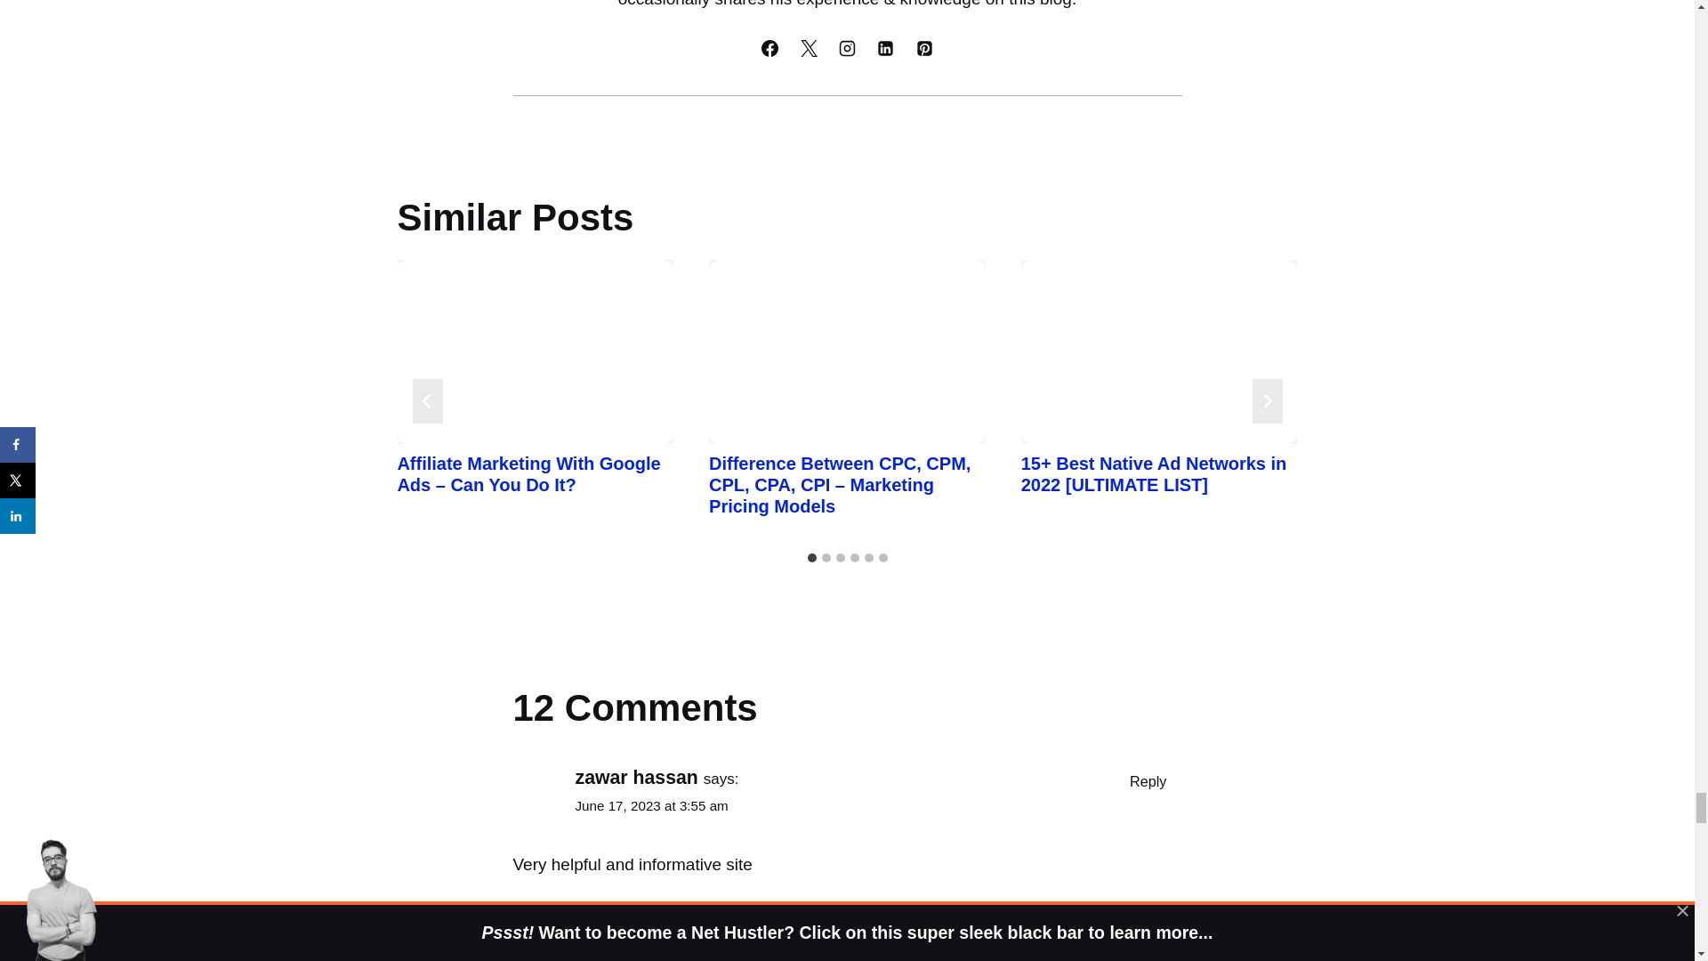  What do you see at coordinates (886, 48) in the screenshot?
I see `Follow Stephen Montagne on Linkedin` at bounding box center [886, 48].